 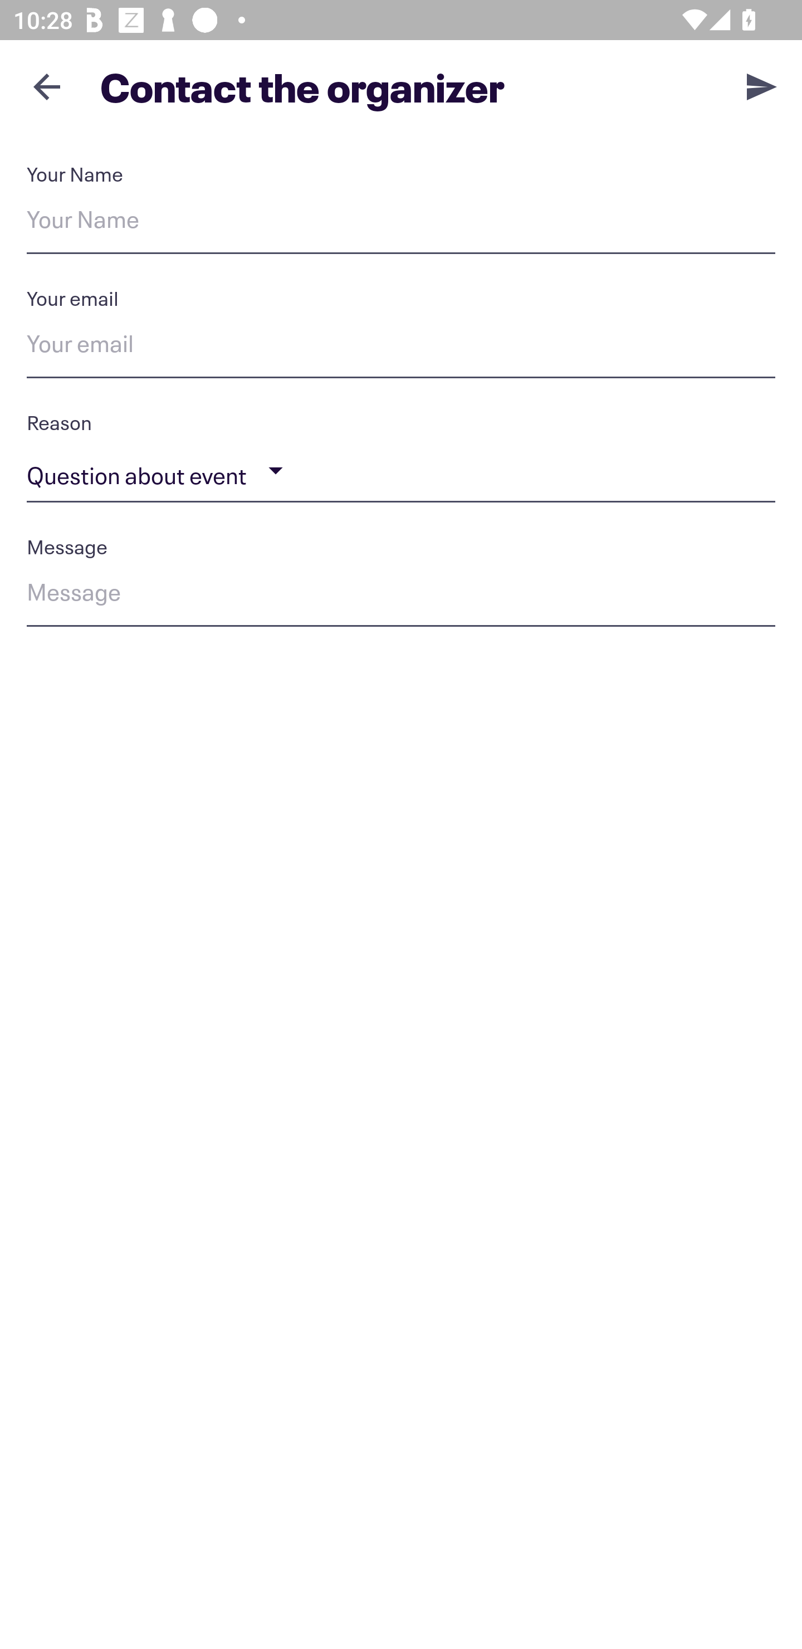 I want to click on Your email, so click(x=401, y=347).